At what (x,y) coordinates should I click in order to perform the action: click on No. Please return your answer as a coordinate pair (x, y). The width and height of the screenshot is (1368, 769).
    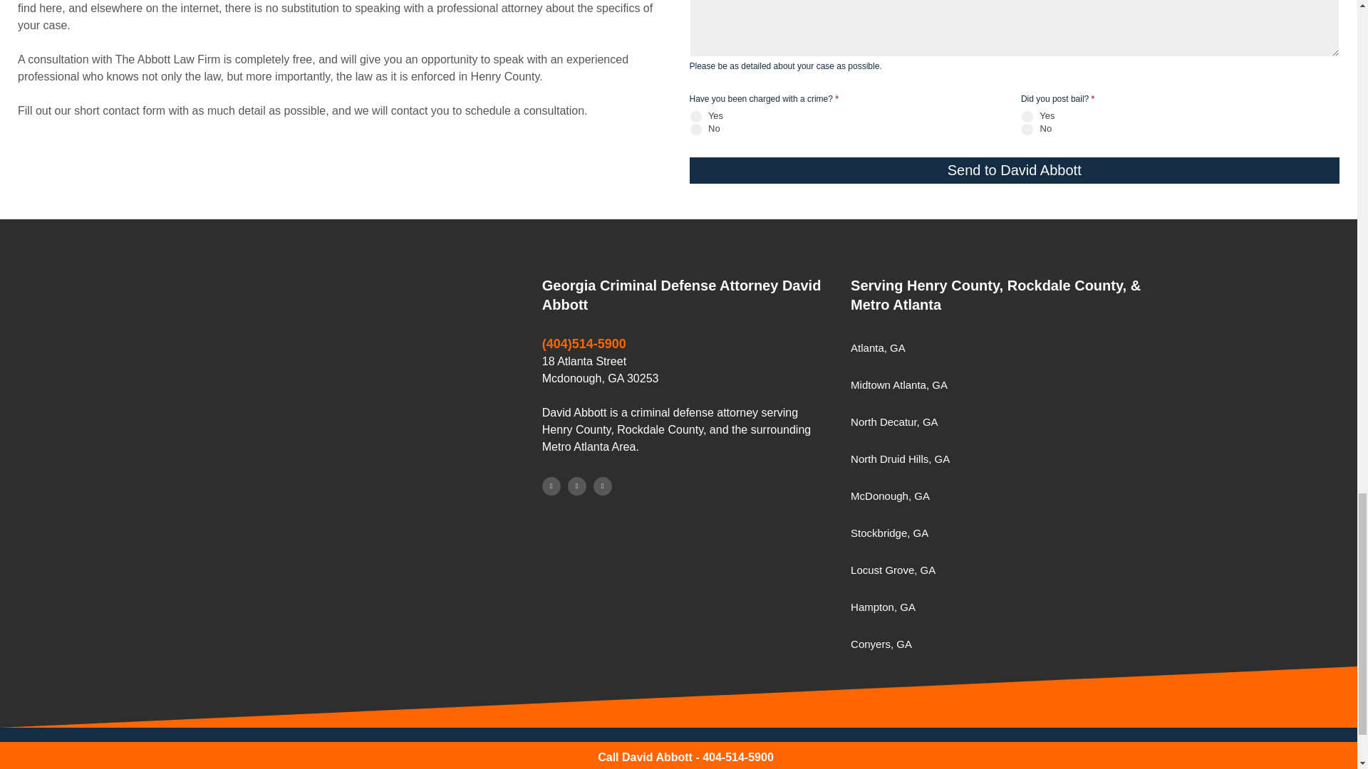
    Looking at the image, I should click on (1027, 128).